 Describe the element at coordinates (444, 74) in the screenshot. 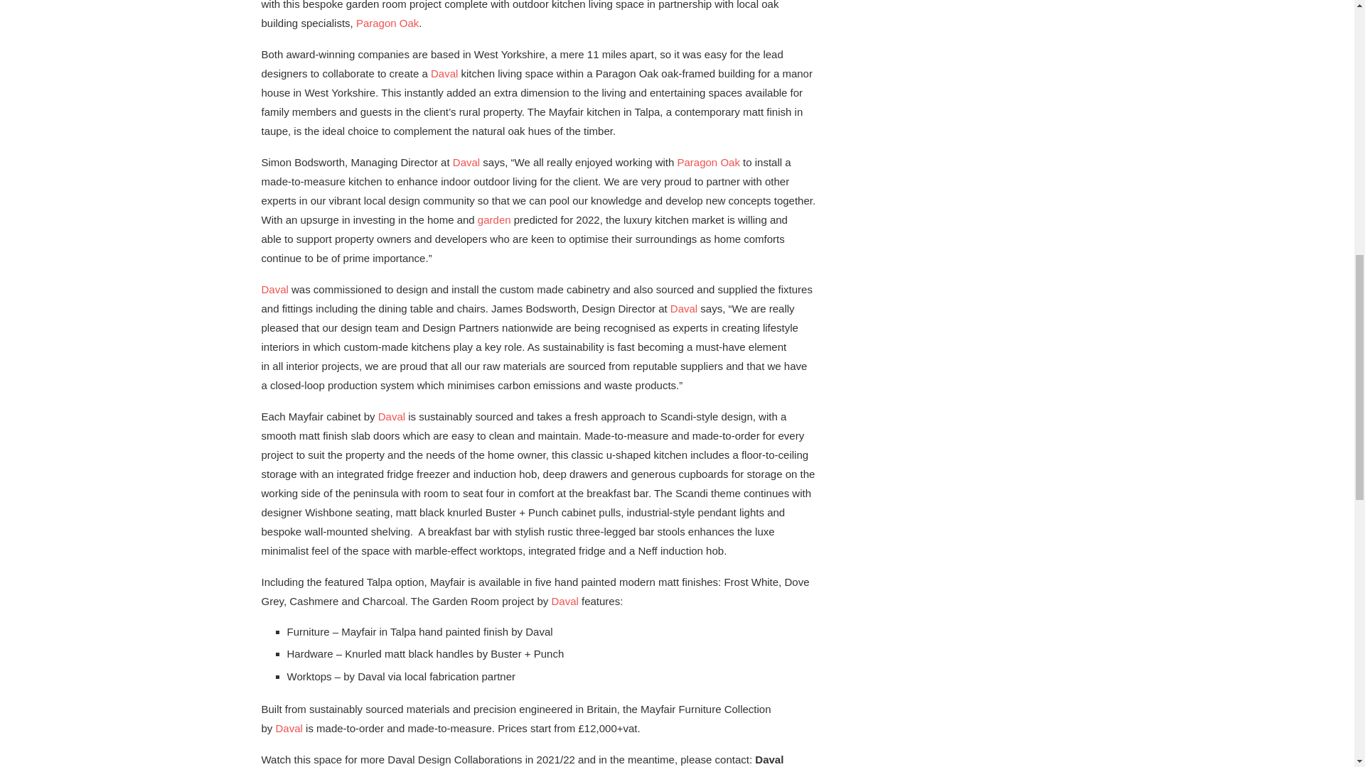

I see `Daval` at that location.